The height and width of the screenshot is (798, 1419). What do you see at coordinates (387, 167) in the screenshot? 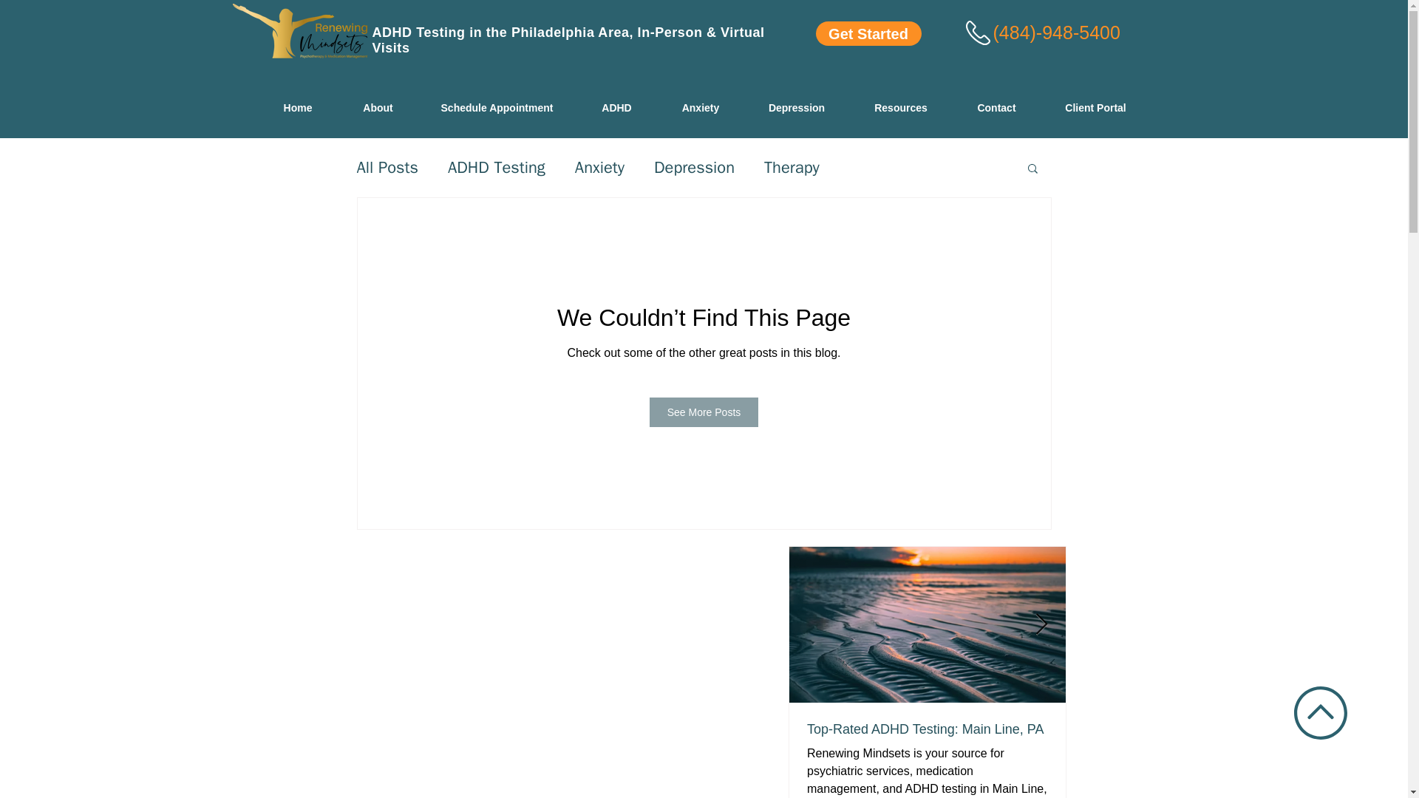
I see `All Posts` at bounding box center [387, 167].